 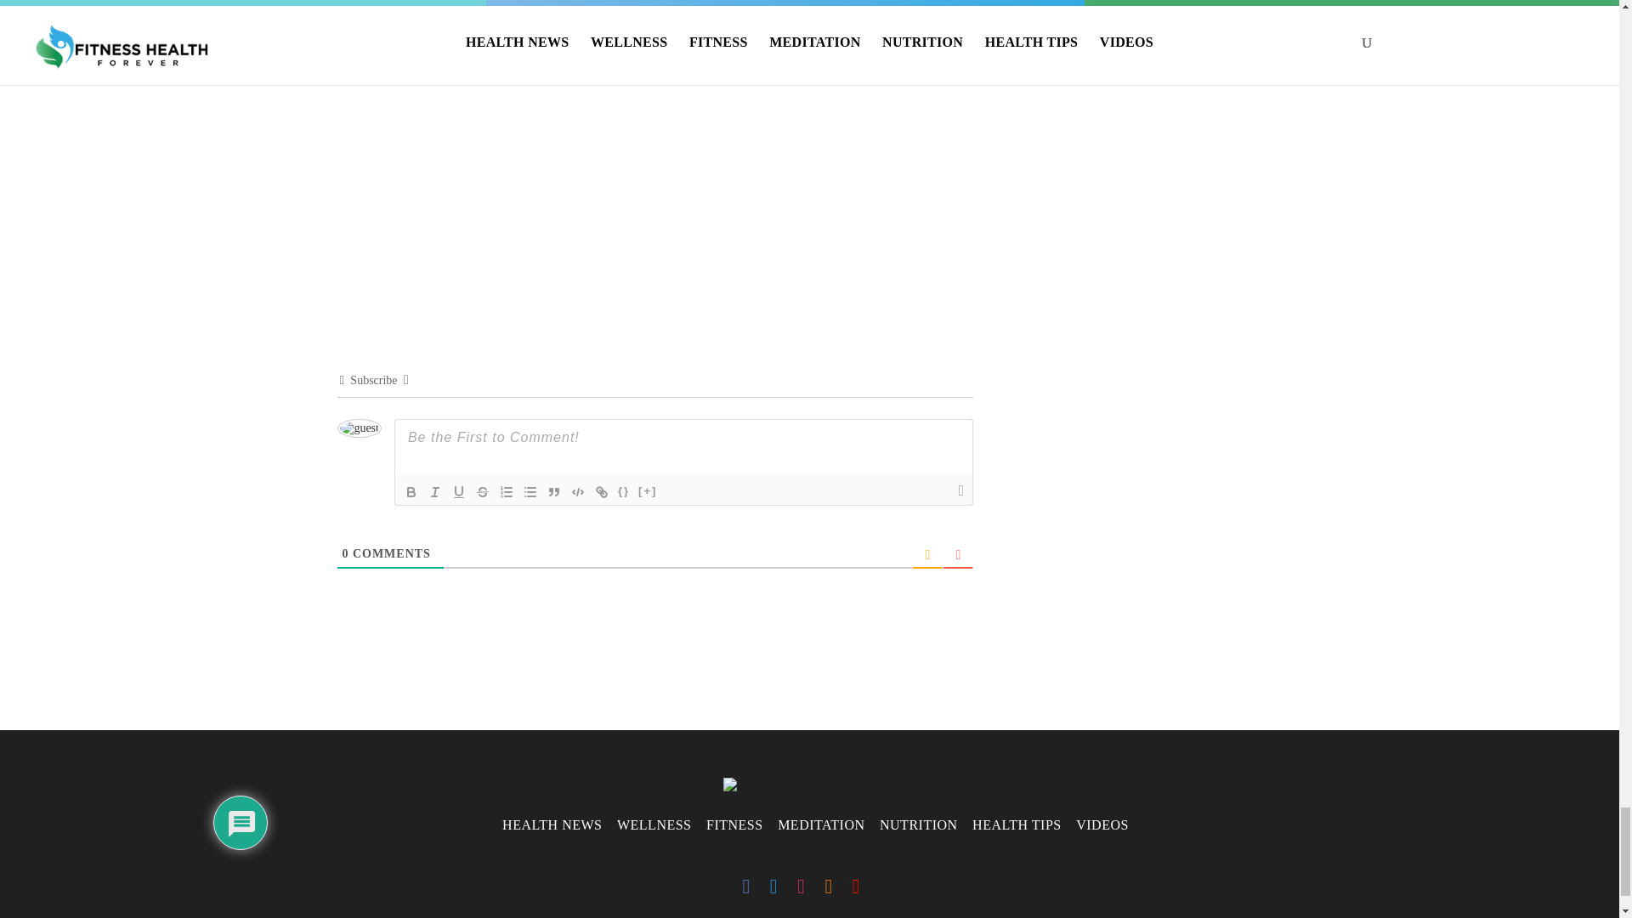 I want to click on Italic, so click(x=435, y=491).